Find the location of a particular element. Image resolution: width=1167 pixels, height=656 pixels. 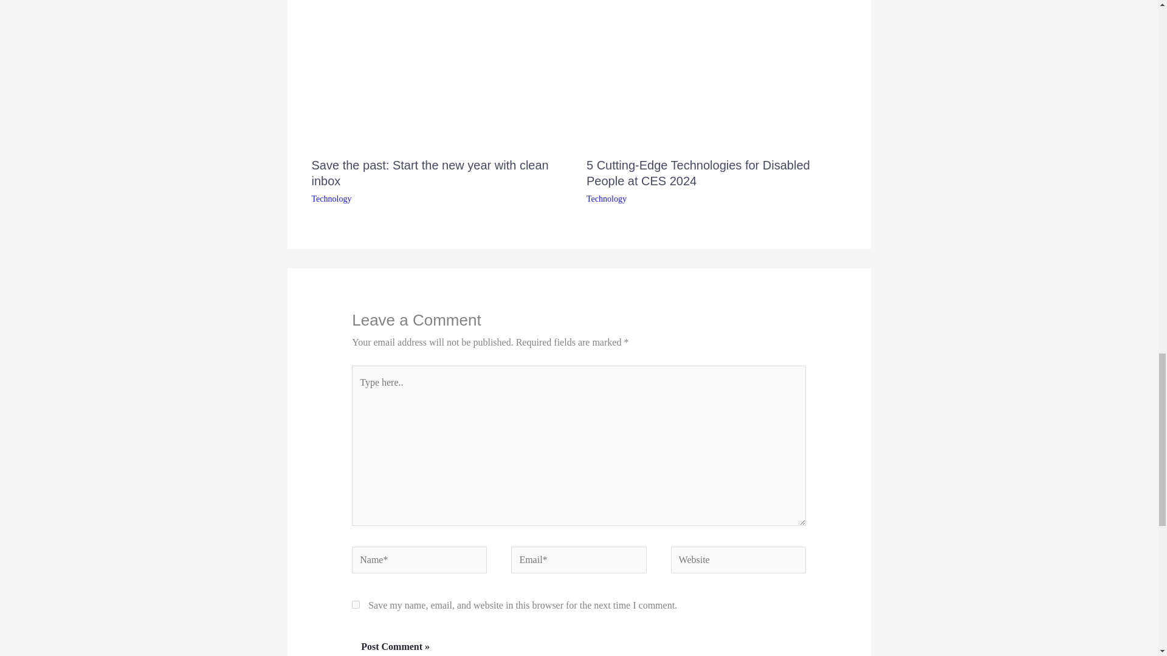

Technology is located at coordinates (607, 198).